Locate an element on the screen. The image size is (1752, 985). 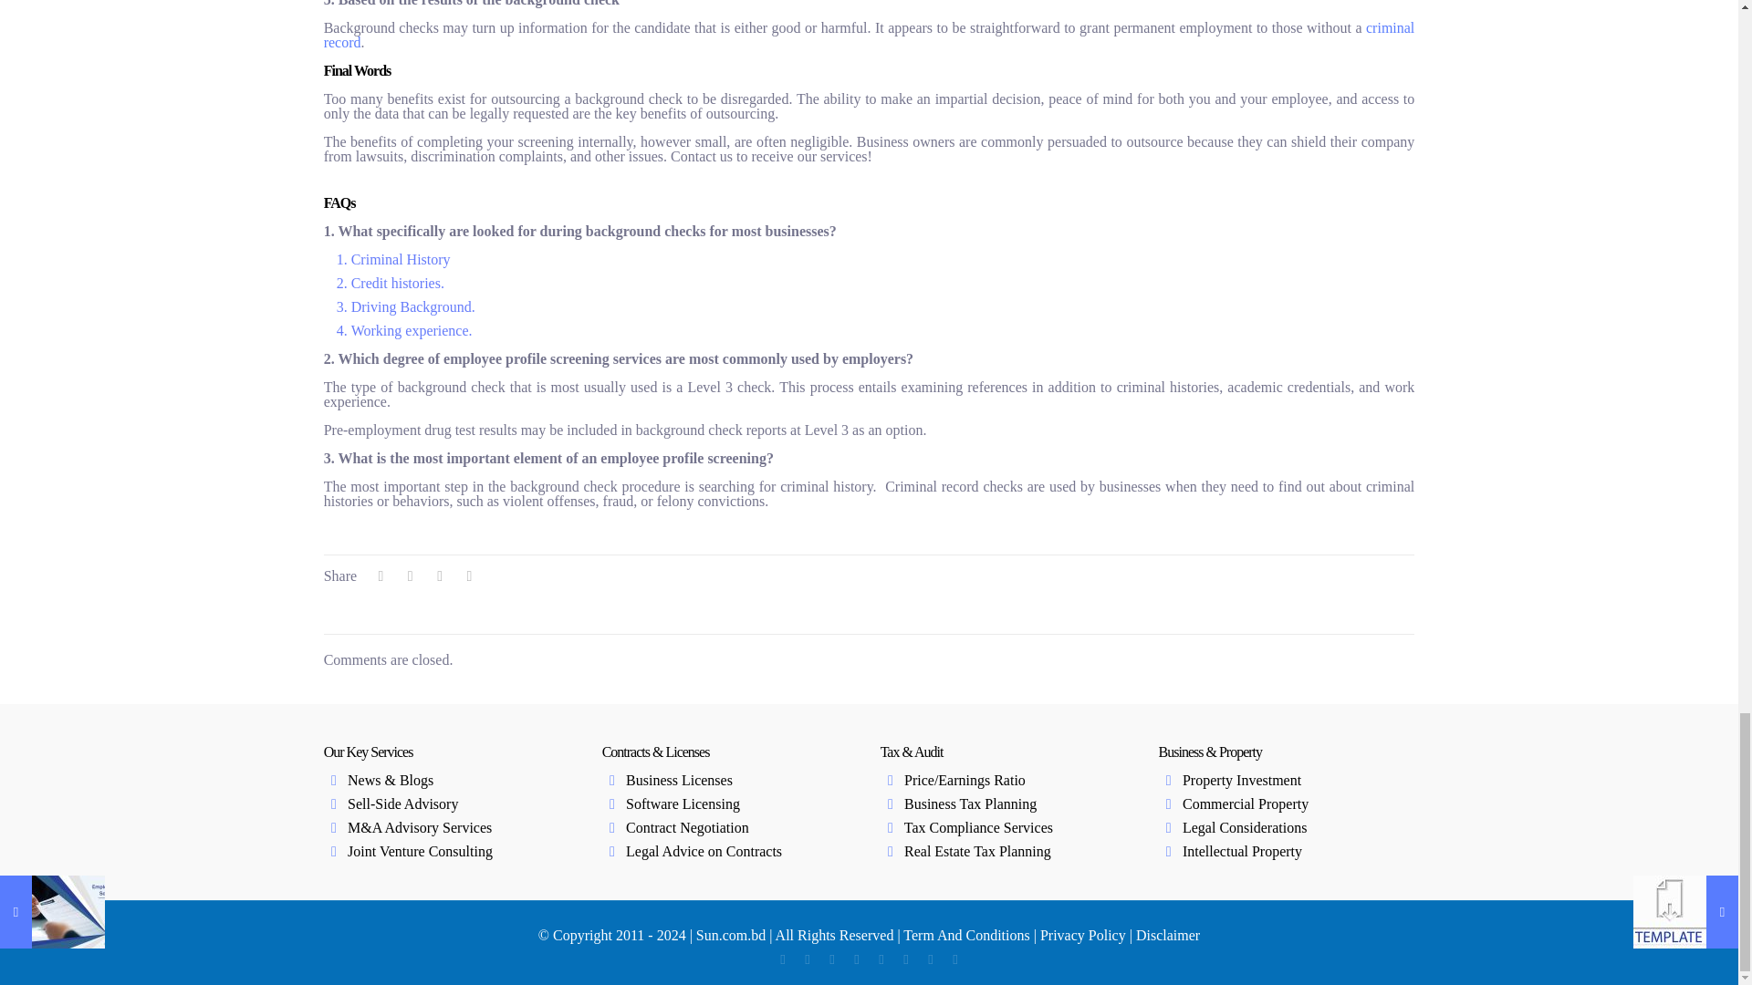
LinkedIn is located at coordinates (856, 959).